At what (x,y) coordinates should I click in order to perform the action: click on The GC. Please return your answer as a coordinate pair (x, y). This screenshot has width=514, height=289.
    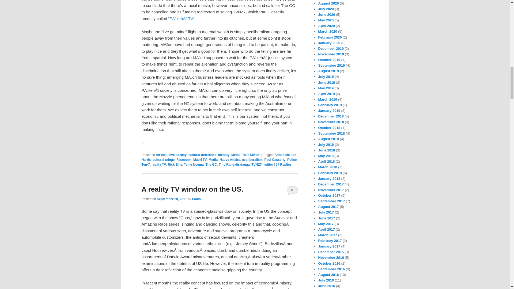
    Looking at the image, I should click on (211, 165).